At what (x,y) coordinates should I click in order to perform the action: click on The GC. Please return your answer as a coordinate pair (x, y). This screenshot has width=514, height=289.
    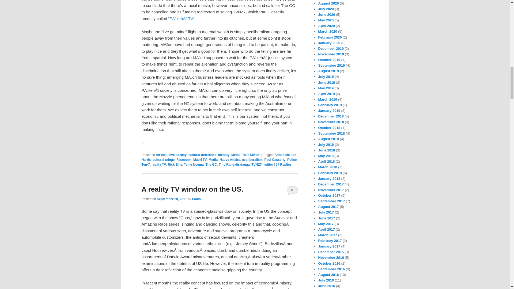
    Looking at the image, I should click on (211, 165).